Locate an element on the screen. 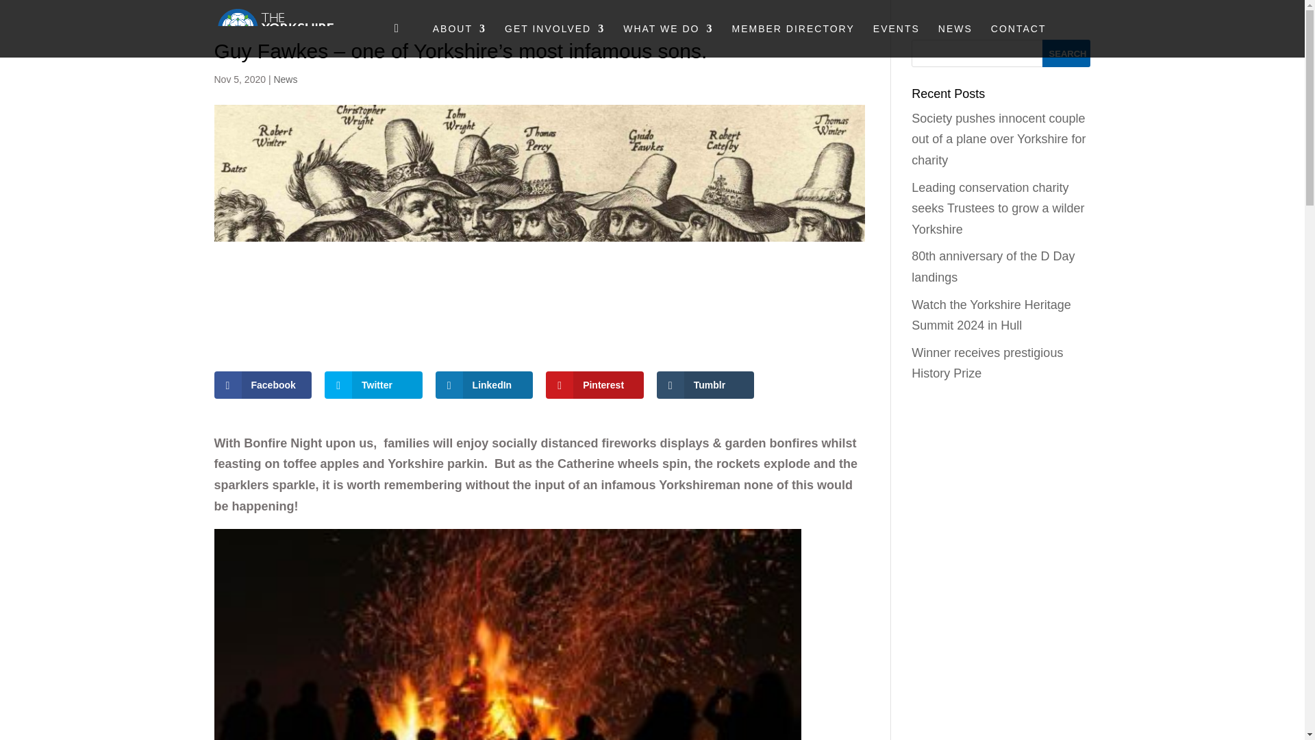  ABOUT is located at coordinates (459, 40).